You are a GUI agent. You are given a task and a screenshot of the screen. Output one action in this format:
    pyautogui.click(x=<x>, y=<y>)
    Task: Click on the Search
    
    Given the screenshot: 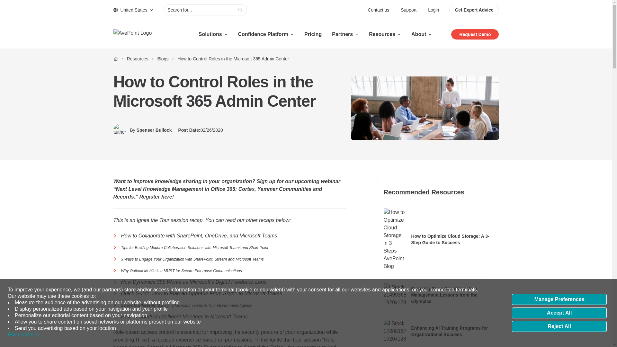 What is the action you would take?
    pyautogui.click(x=240, y=10)
    